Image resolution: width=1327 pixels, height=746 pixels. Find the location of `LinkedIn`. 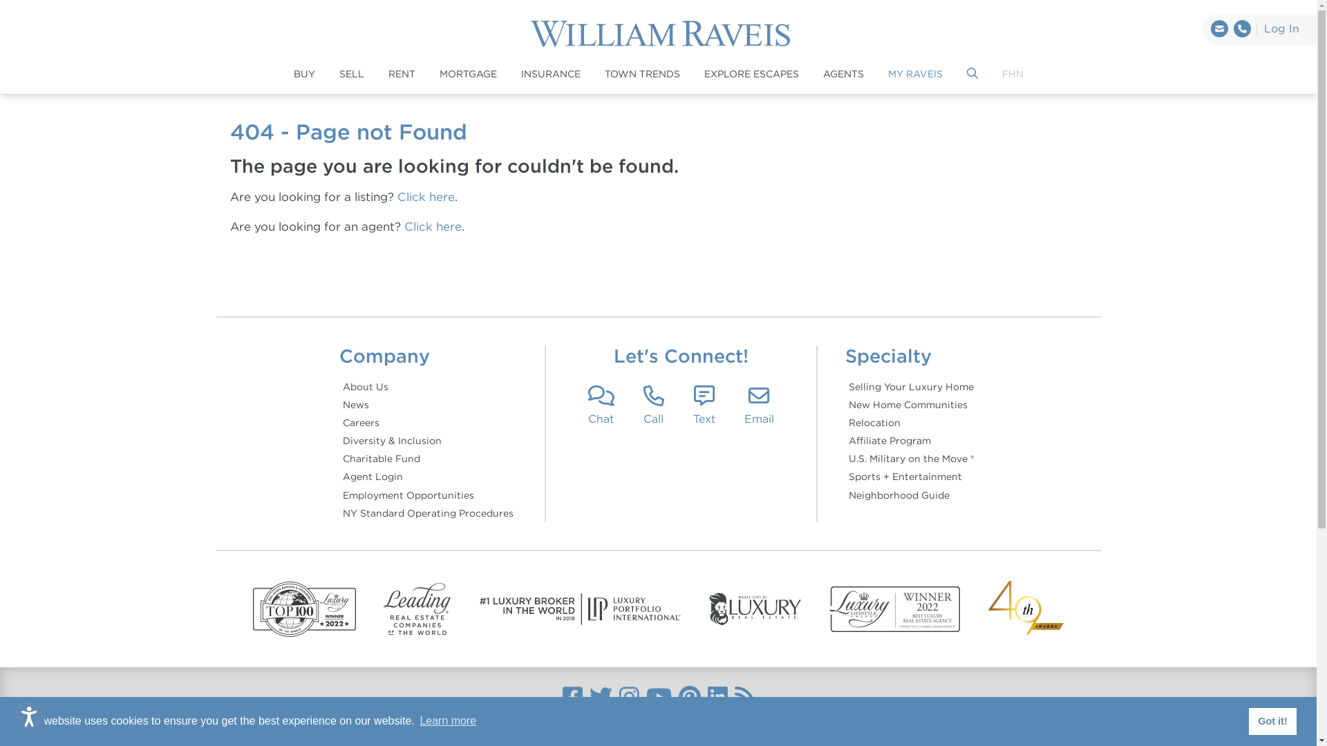

LinkedIn is located at coordinates (717, 698).